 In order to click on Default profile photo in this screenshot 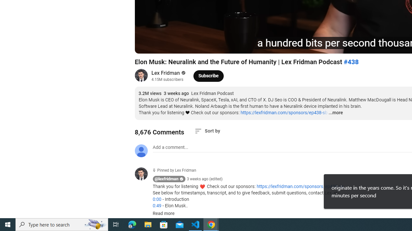, I will do `click(141, 151)`.